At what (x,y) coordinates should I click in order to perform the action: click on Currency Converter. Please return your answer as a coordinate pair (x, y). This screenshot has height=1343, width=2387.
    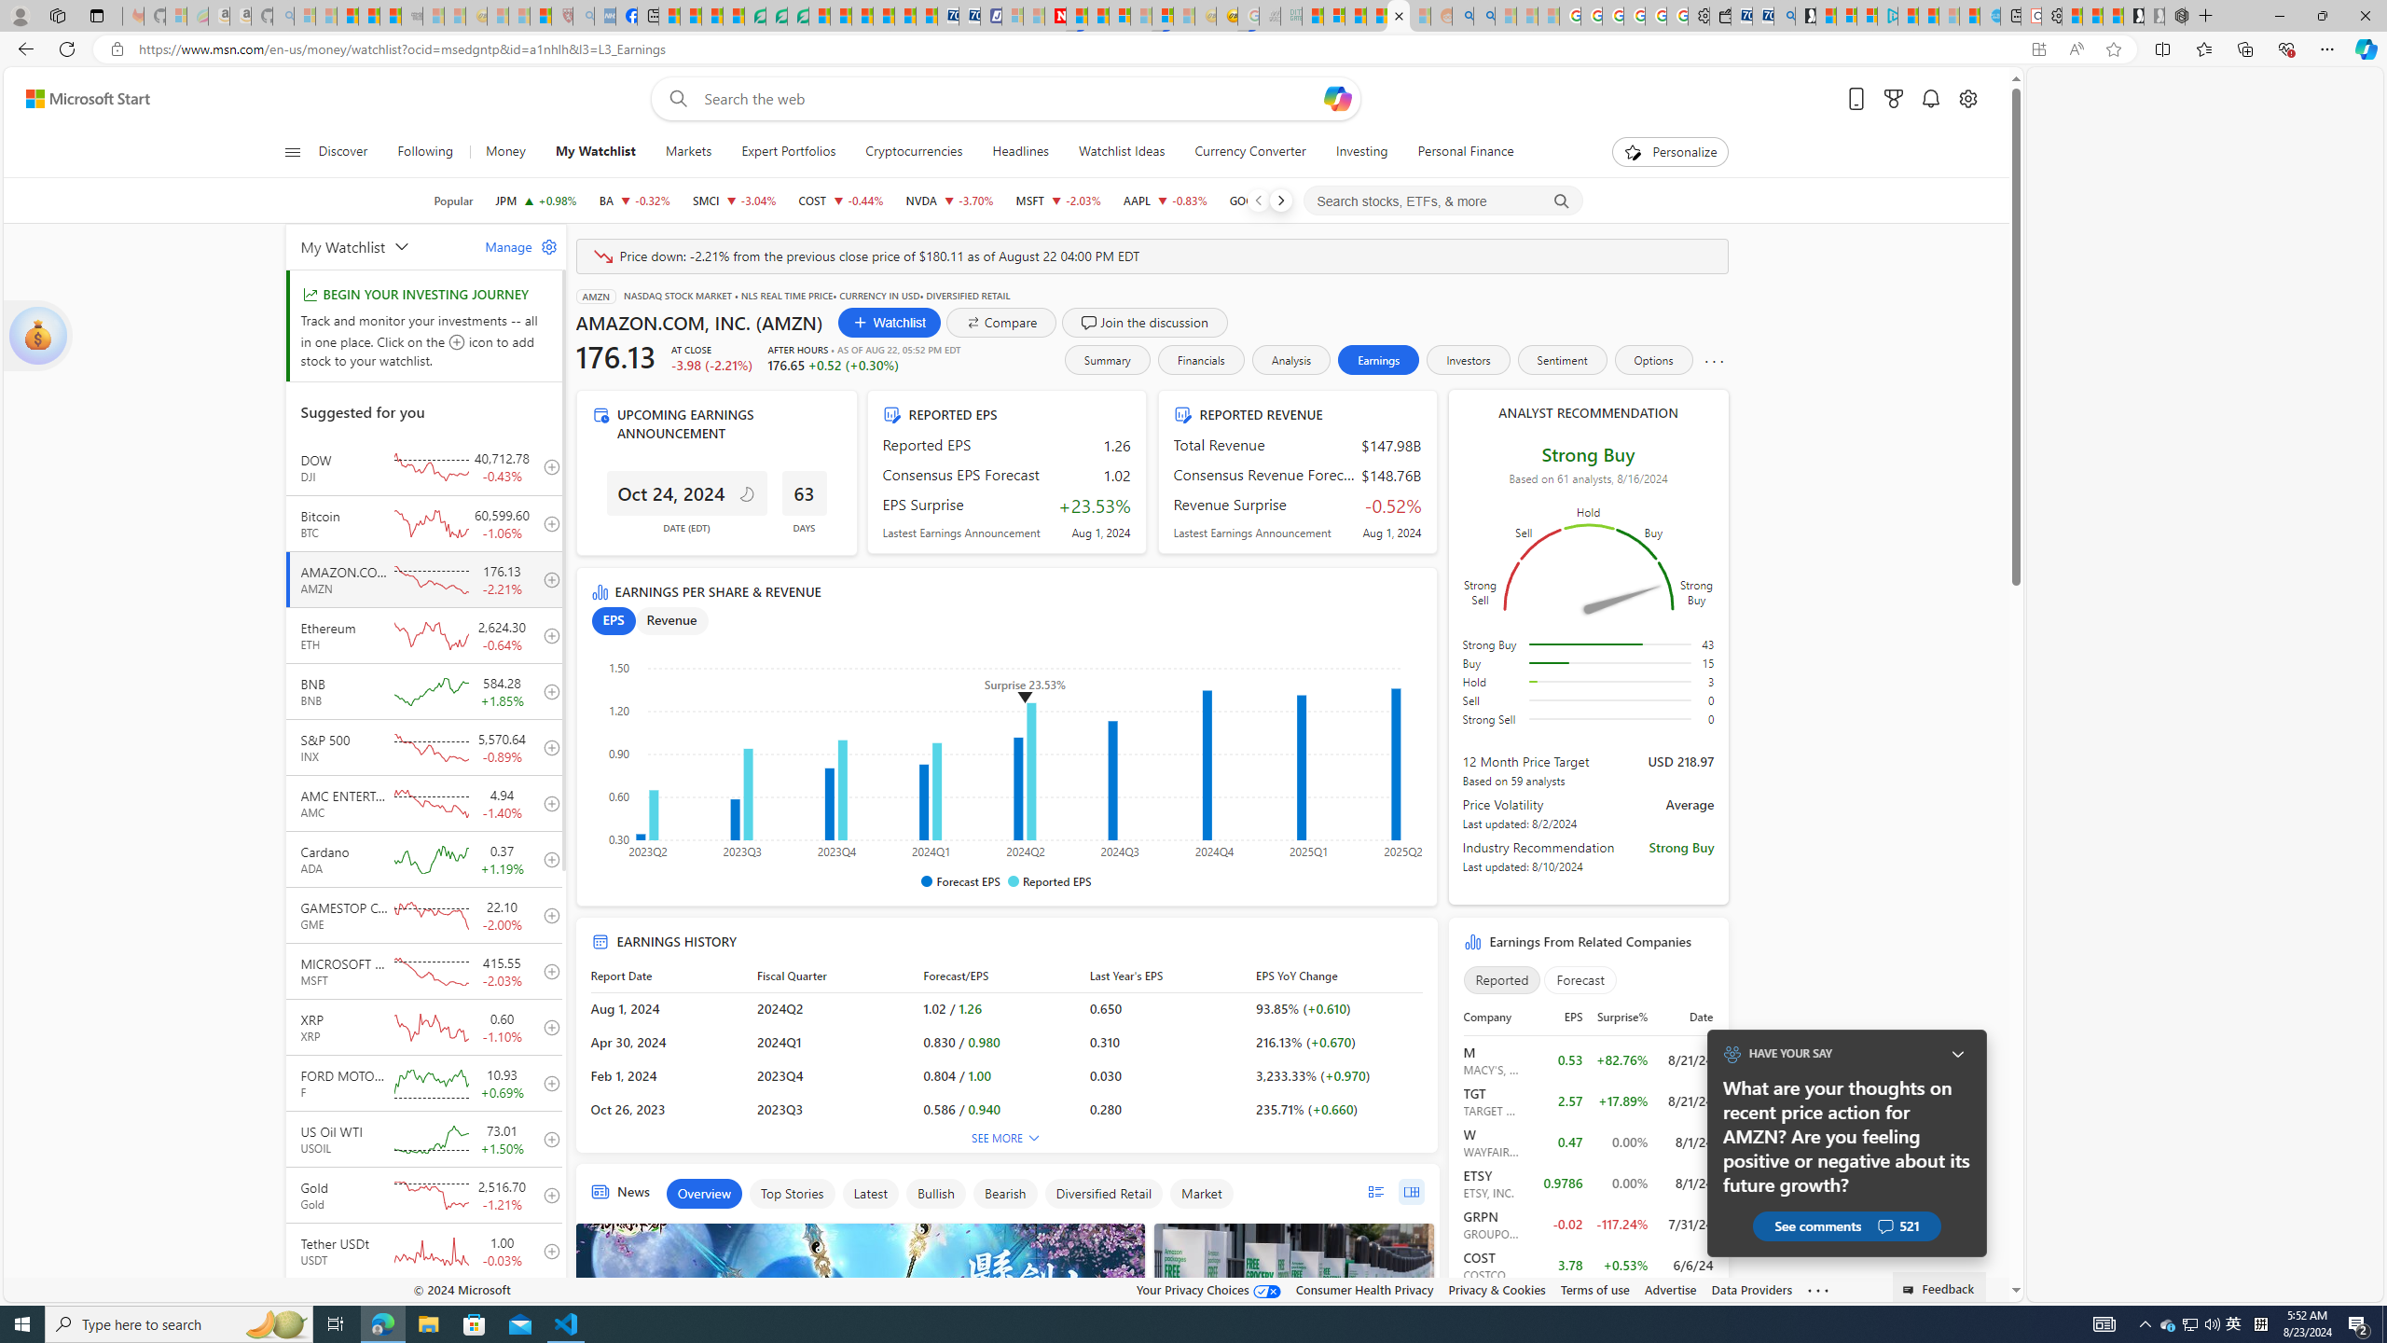
    Looking at the image, I should click on (1249, 152).